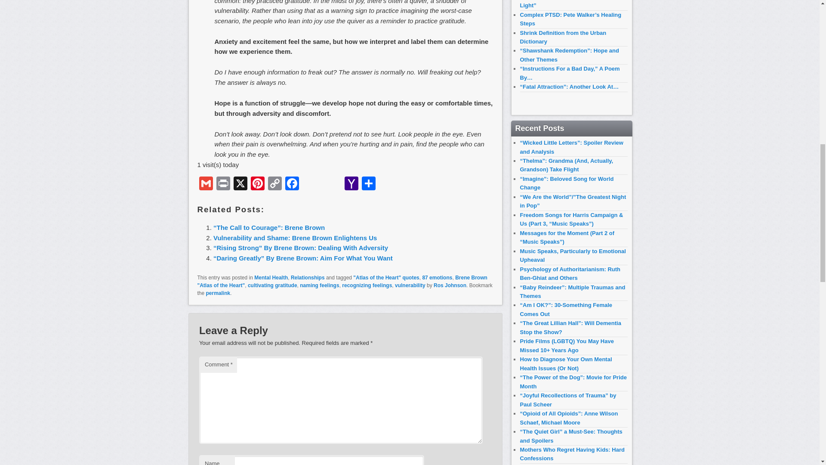 The height and width of the screenshot is (465, 826). Describe the element at coordinates (437, 278) in the screenshot. I see `87 emotions` at that location.